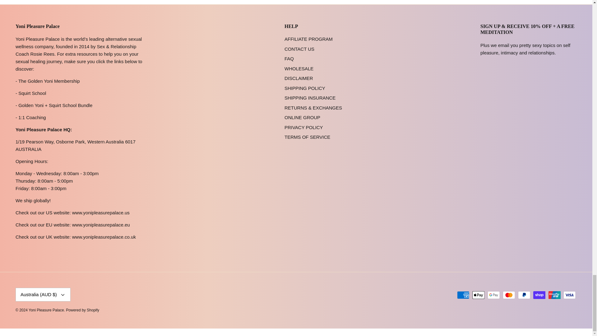 The width and height of the screenshot is (597, 336). What do you see at coordinates (524, 295) in the screenshot?
I see `PayPal` at bounding box center [524, 295].